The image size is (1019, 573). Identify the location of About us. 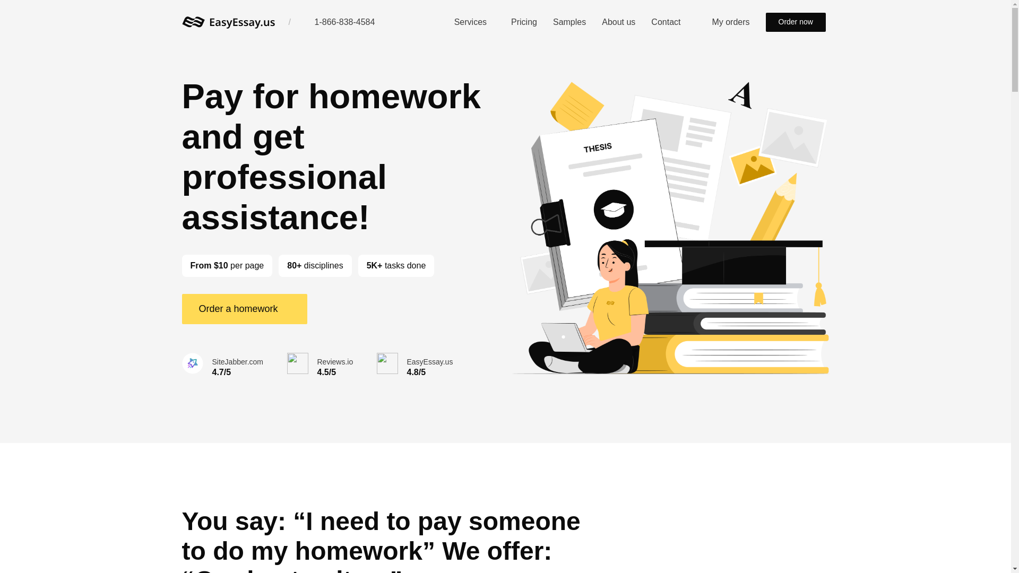
(618, 22).